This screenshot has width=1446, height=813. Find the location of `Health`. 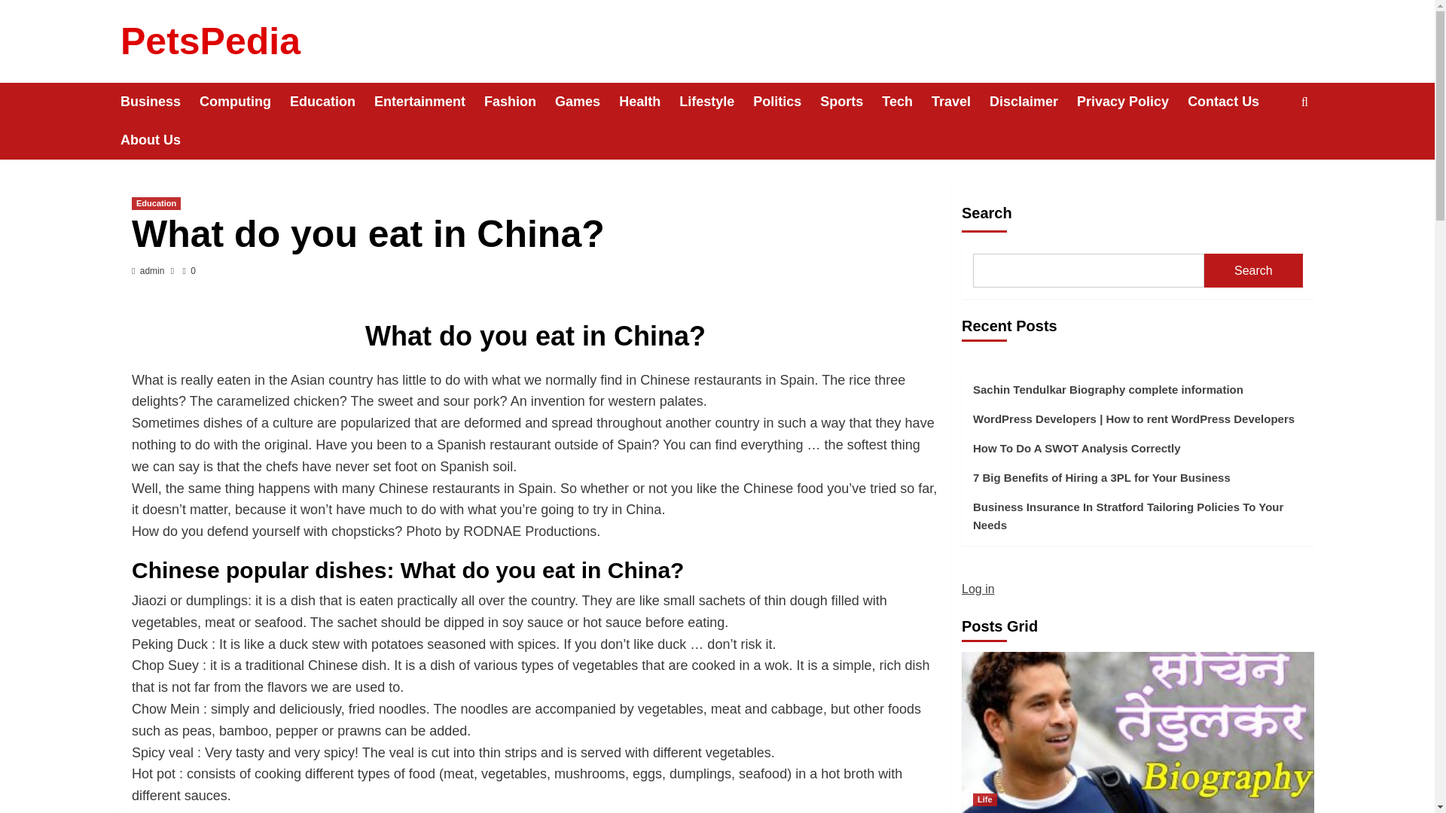

Health is located at coordinates (649, 102).